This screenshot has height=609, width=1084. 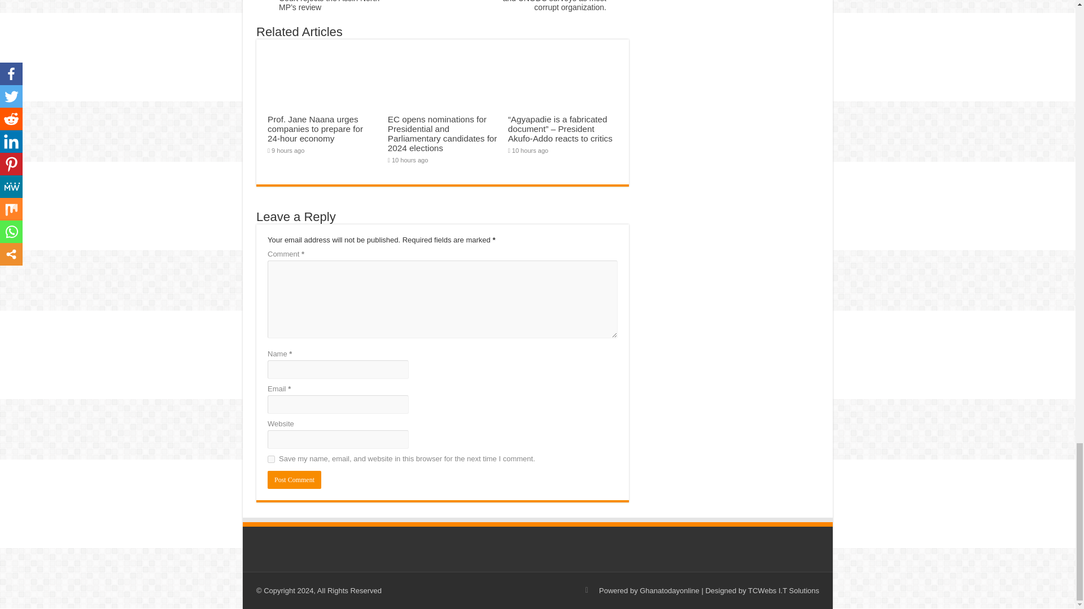 What do you see at coordinates (271, 459) in the screenshot?
I see `yes` at bounding box center [271, 459].